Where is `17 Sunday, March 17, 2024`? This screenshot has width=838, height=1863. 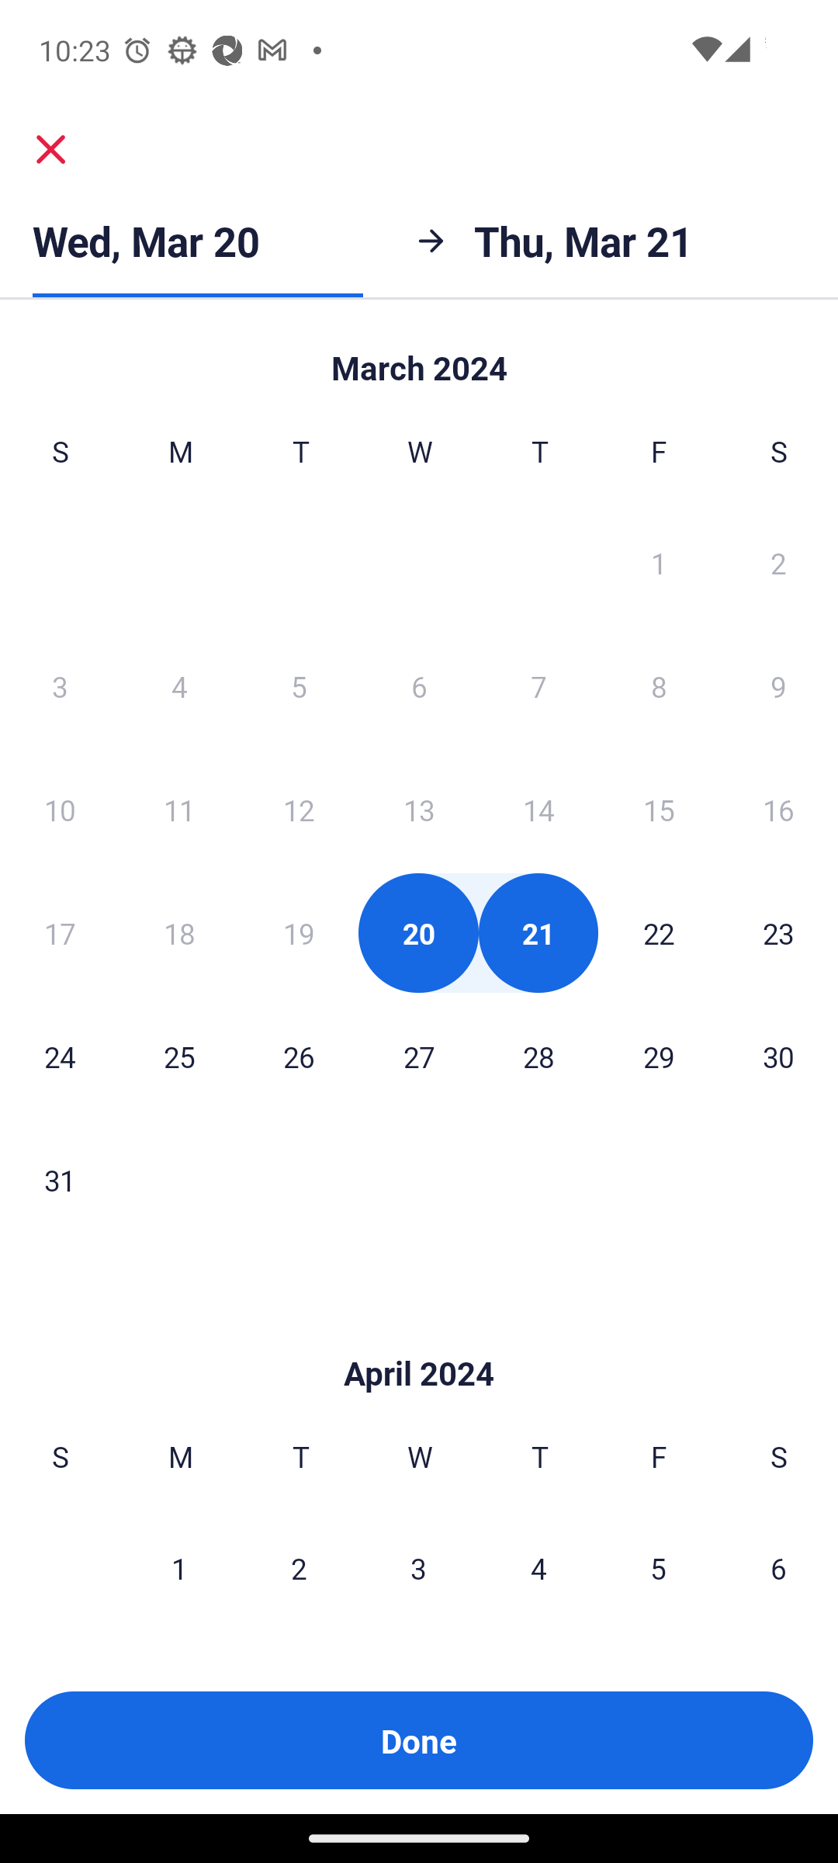 17 Sunday, March 17, 2024 is located at coordinates (60, 933).